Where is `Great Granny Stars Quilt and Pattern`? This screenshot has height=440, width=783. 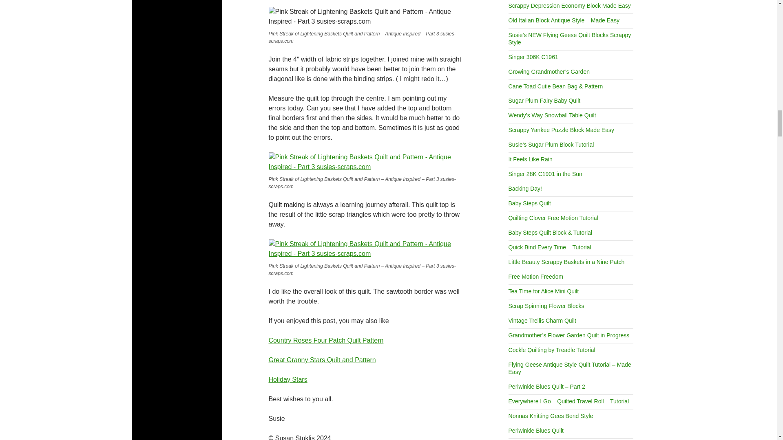
Great Granny Stars Quilt and Pattern is located at coordinates (322, 360).